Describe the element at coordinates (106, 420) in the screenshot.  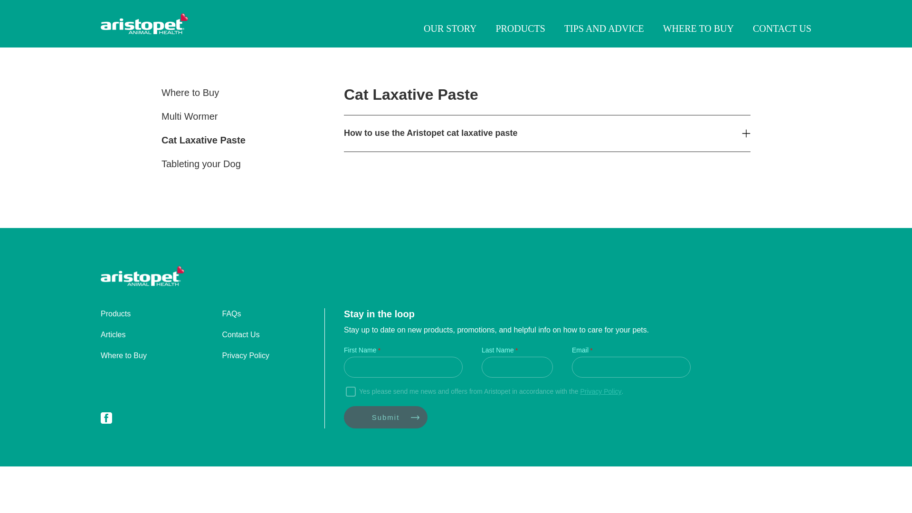
I see `Follow Aristopet on Facebook` at that location.